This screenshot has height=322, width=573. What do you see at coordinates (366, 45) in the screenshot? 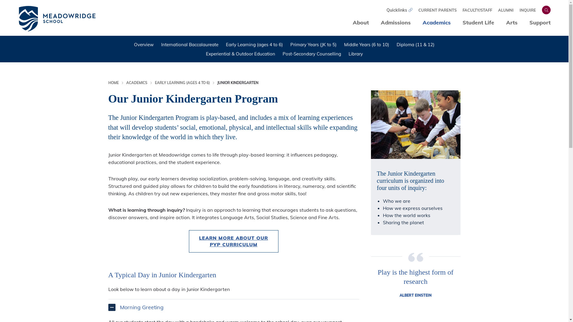
I see `Middle Years (6 to 10)` at bounding box center [366, 45].